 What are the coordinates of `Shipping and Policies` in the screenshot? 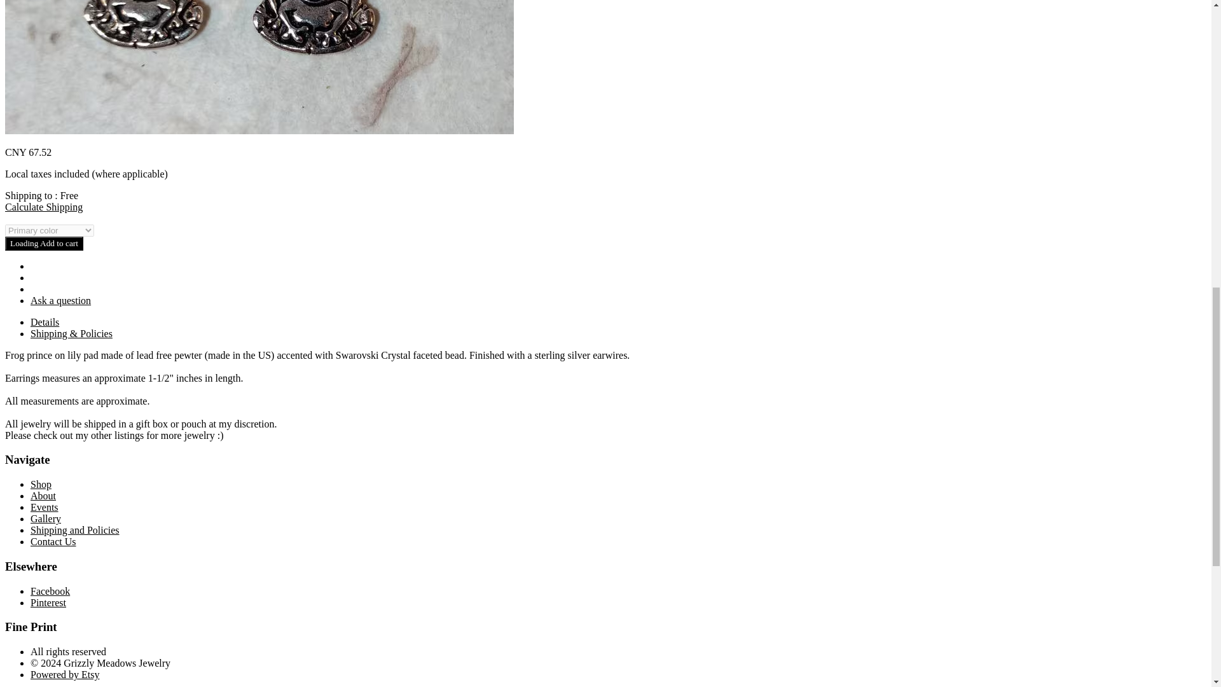 It's located at (75, 531).